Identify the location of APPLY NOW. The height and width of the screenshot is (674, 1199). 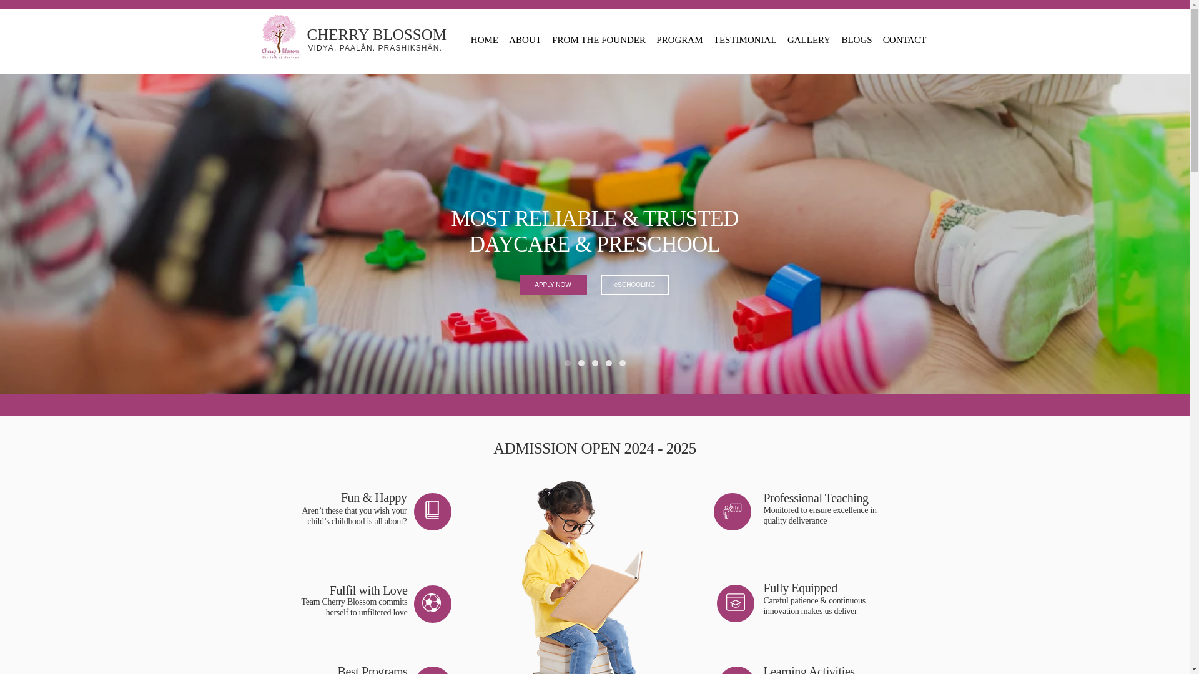
(553, 285).